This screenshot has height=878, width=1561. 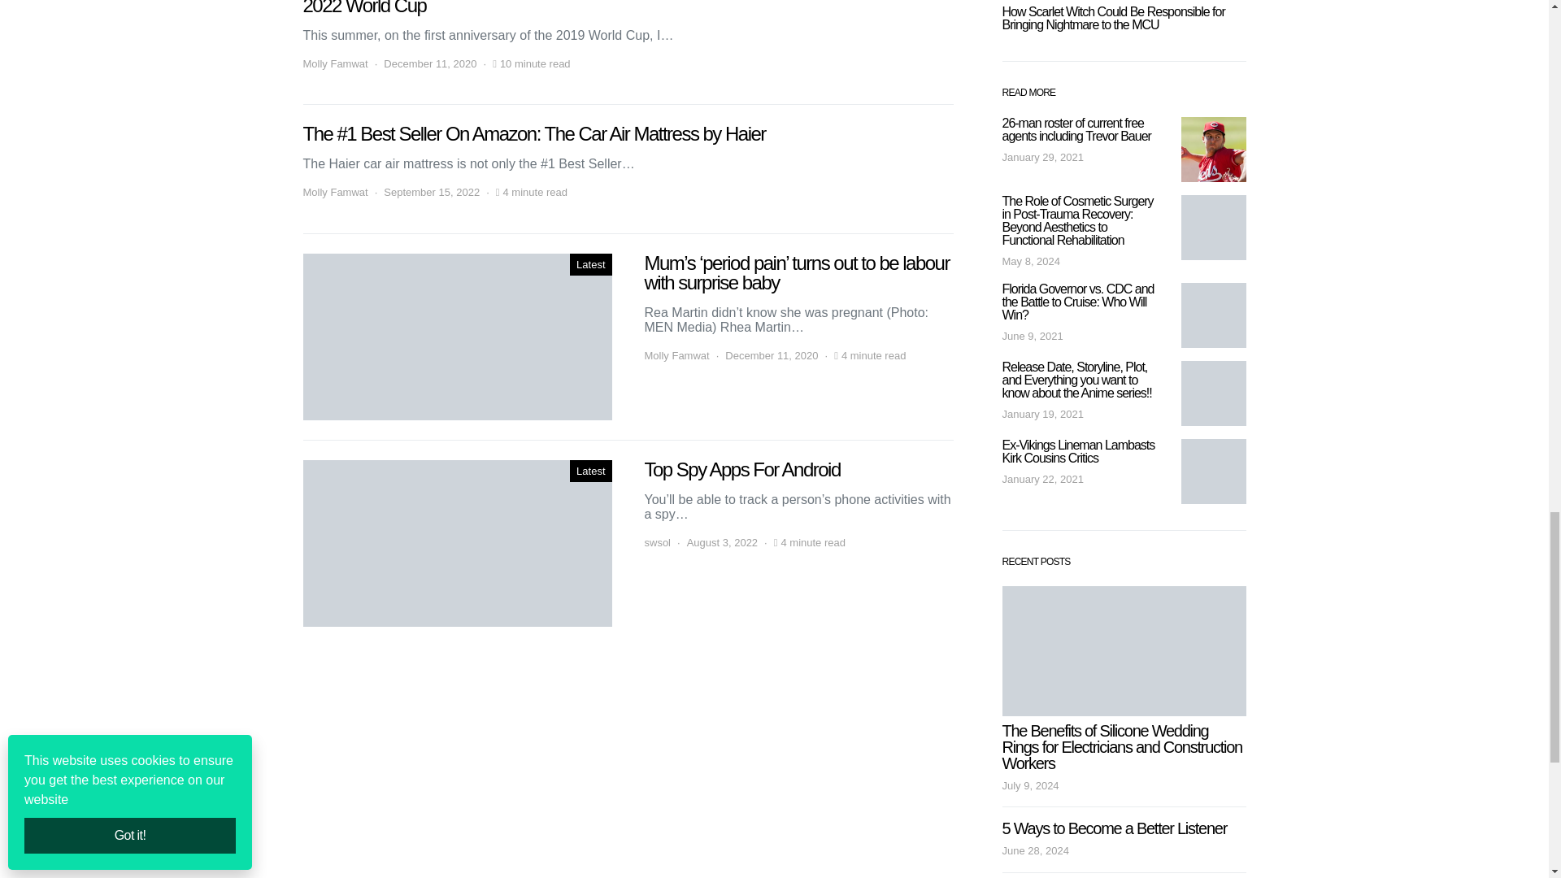 What do you see at coordinates (590, 472) in the screenshot?
I see `Latest` at bounding box center [590, 472].